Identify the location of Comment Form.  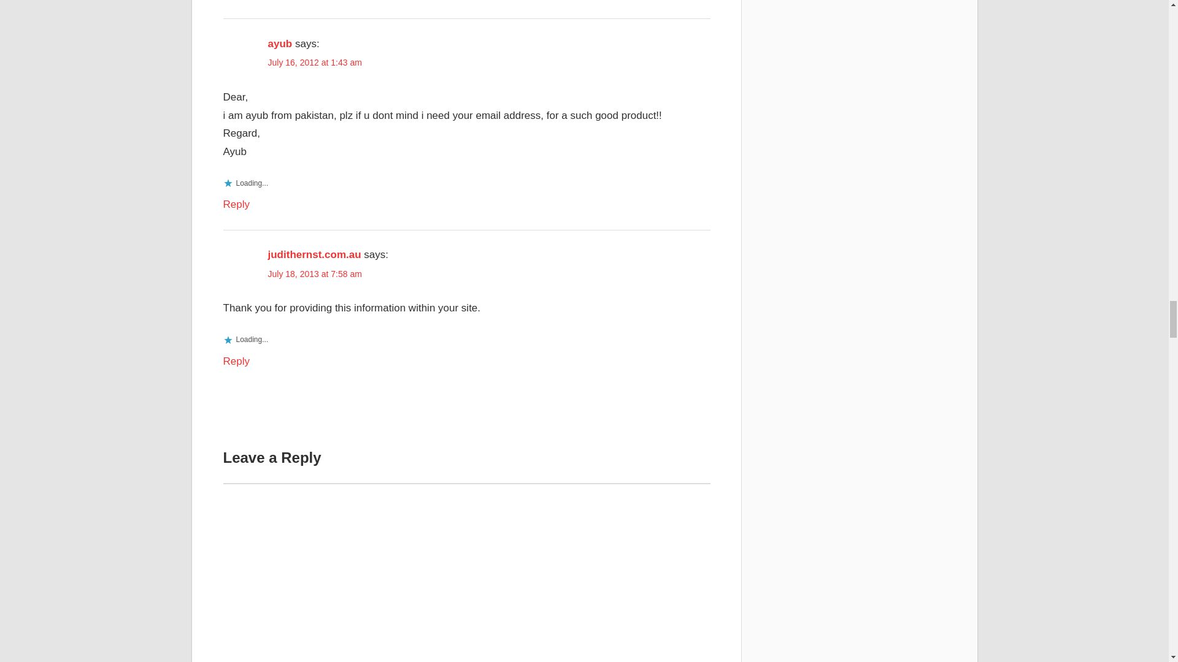
(466, 573).